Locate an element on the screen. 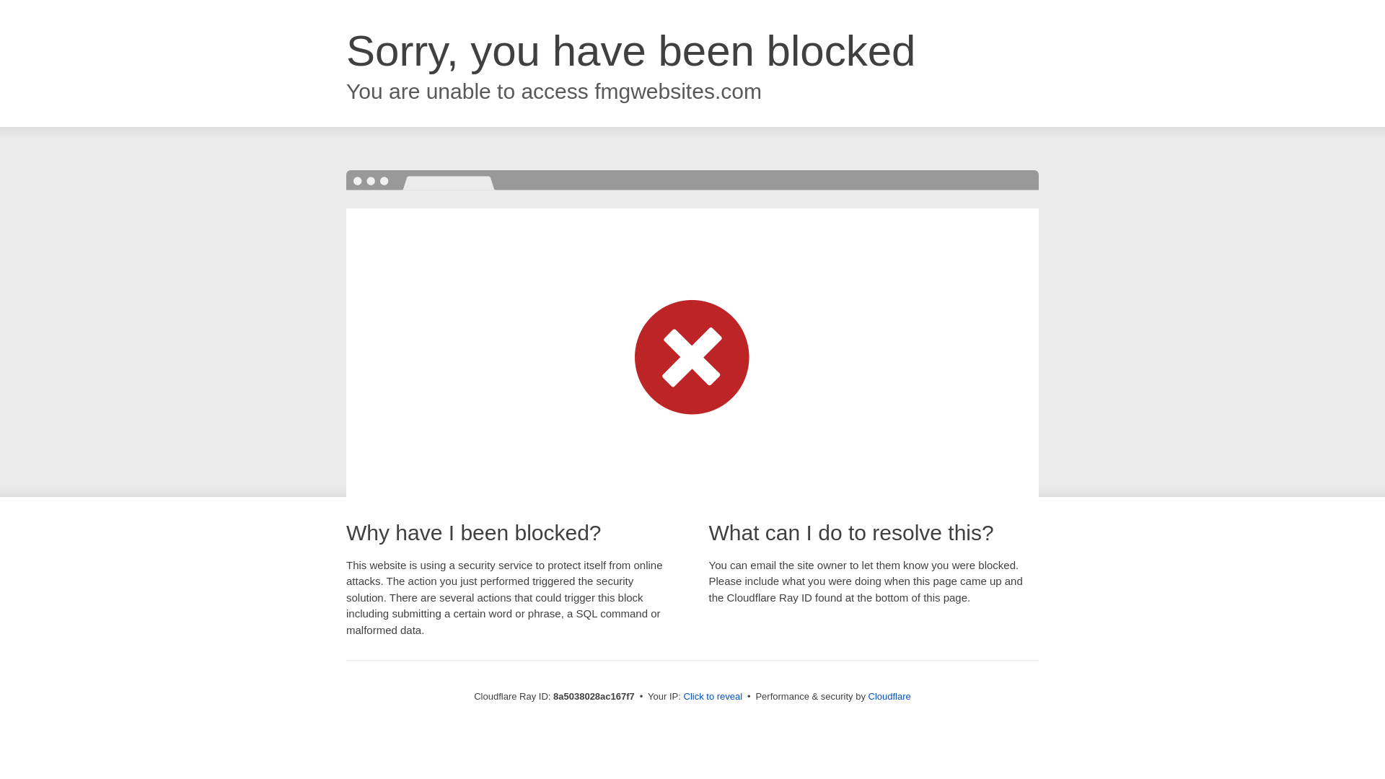 This screenshot has width=1385, height=779. Click to reveal is located at coordinates (713, 697).